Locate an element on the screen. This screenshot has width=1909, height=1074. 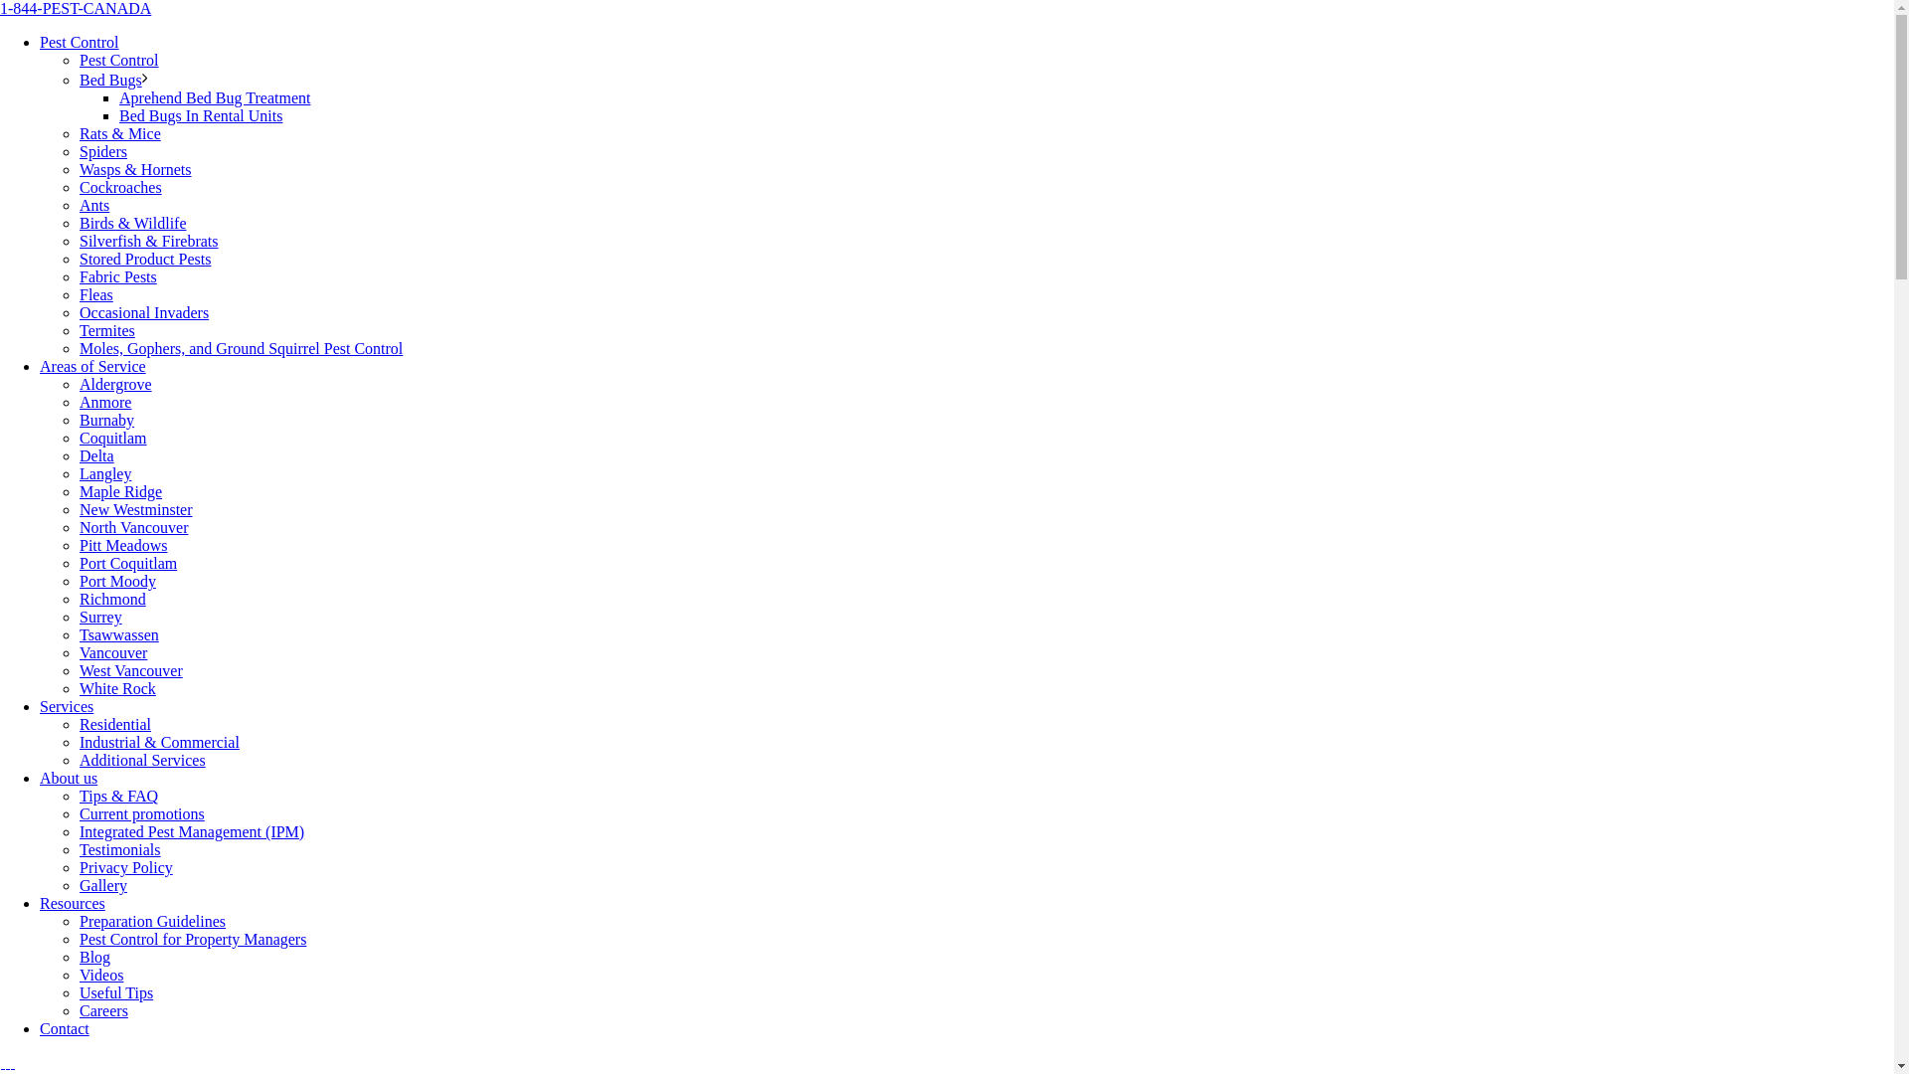
Tsawwassen is located at coordinates (119, 634).